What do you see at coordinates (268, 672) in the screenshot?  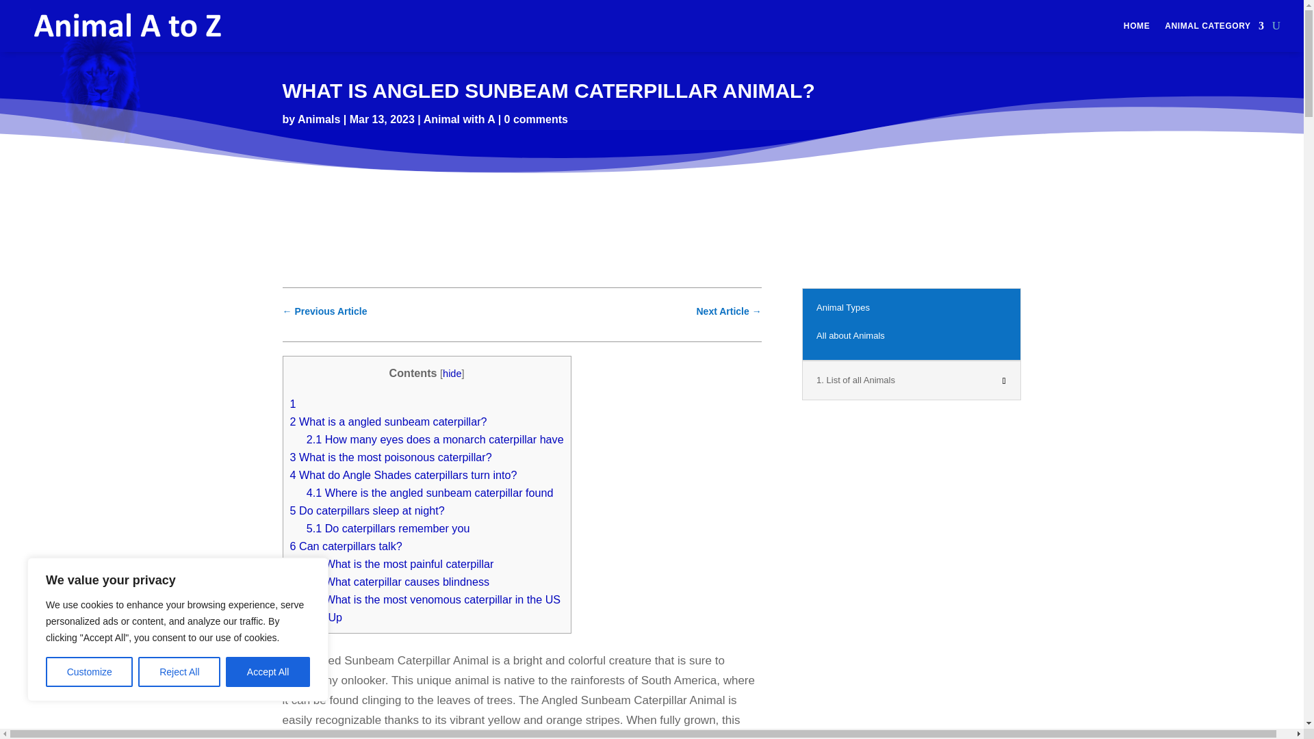 I see `Accept All` at bounding box center [268, 672].